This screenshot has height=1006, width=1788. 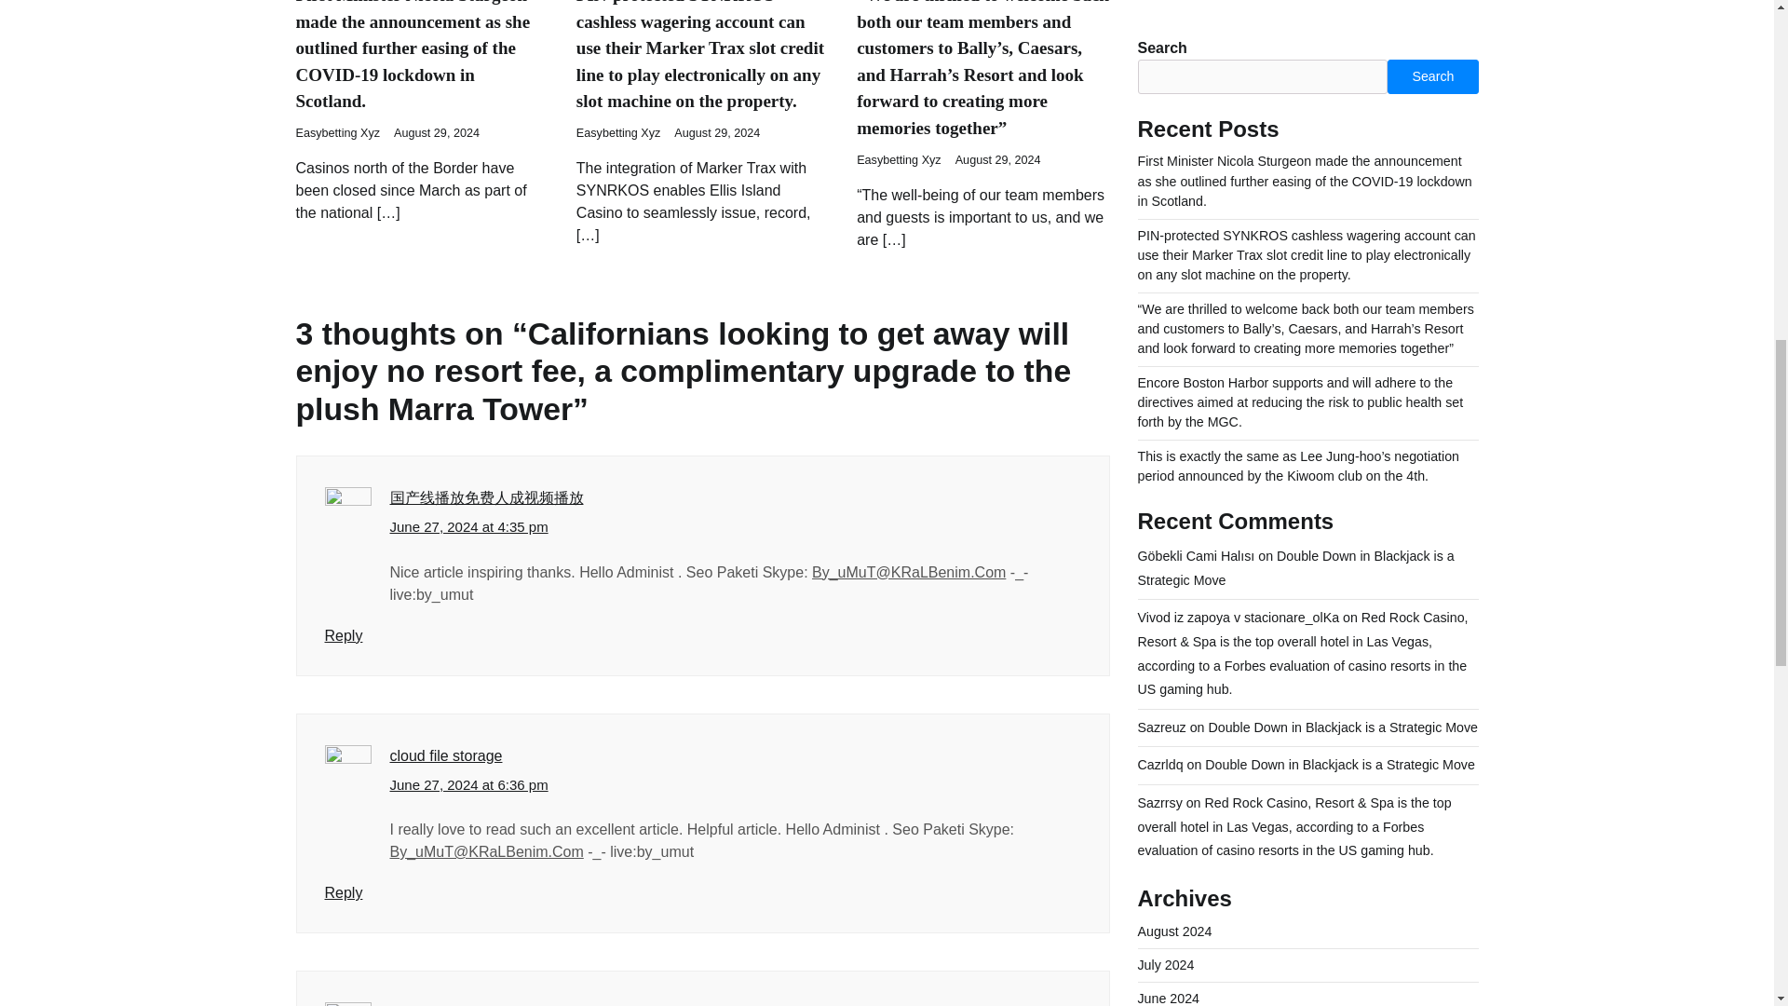 I want to click on Easybetting Xyz, so click(x=899, y=160).